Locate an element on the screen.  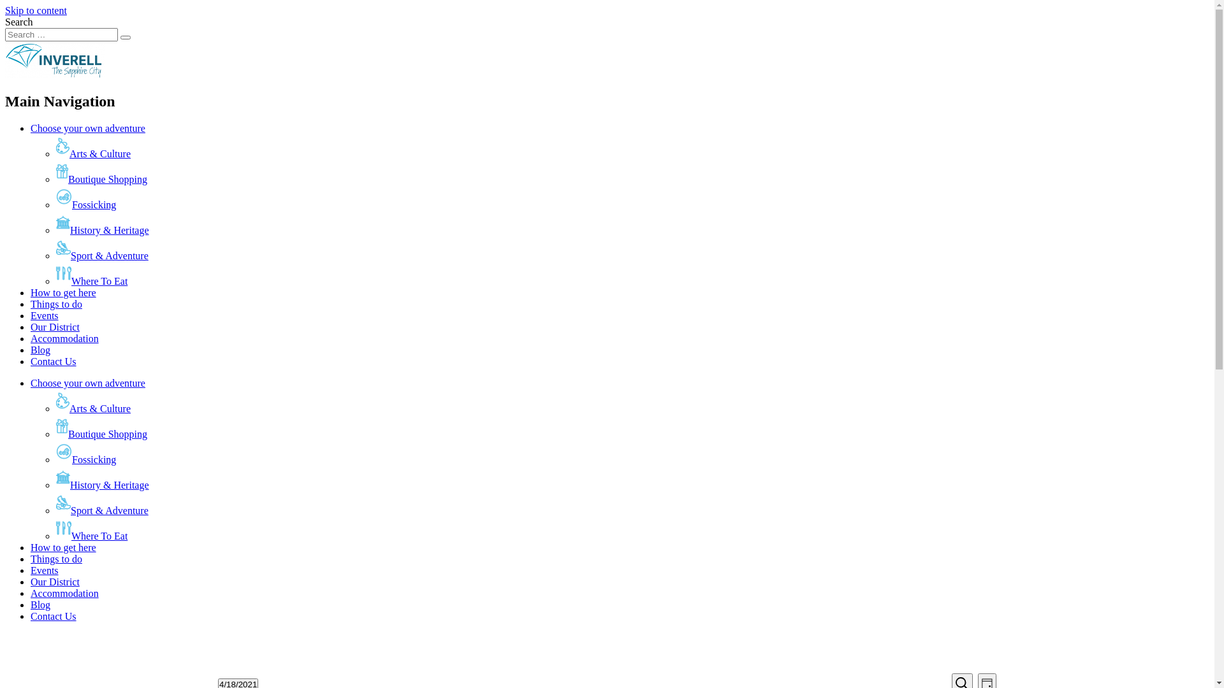
Contact Us is located at coordinates (54, 362).